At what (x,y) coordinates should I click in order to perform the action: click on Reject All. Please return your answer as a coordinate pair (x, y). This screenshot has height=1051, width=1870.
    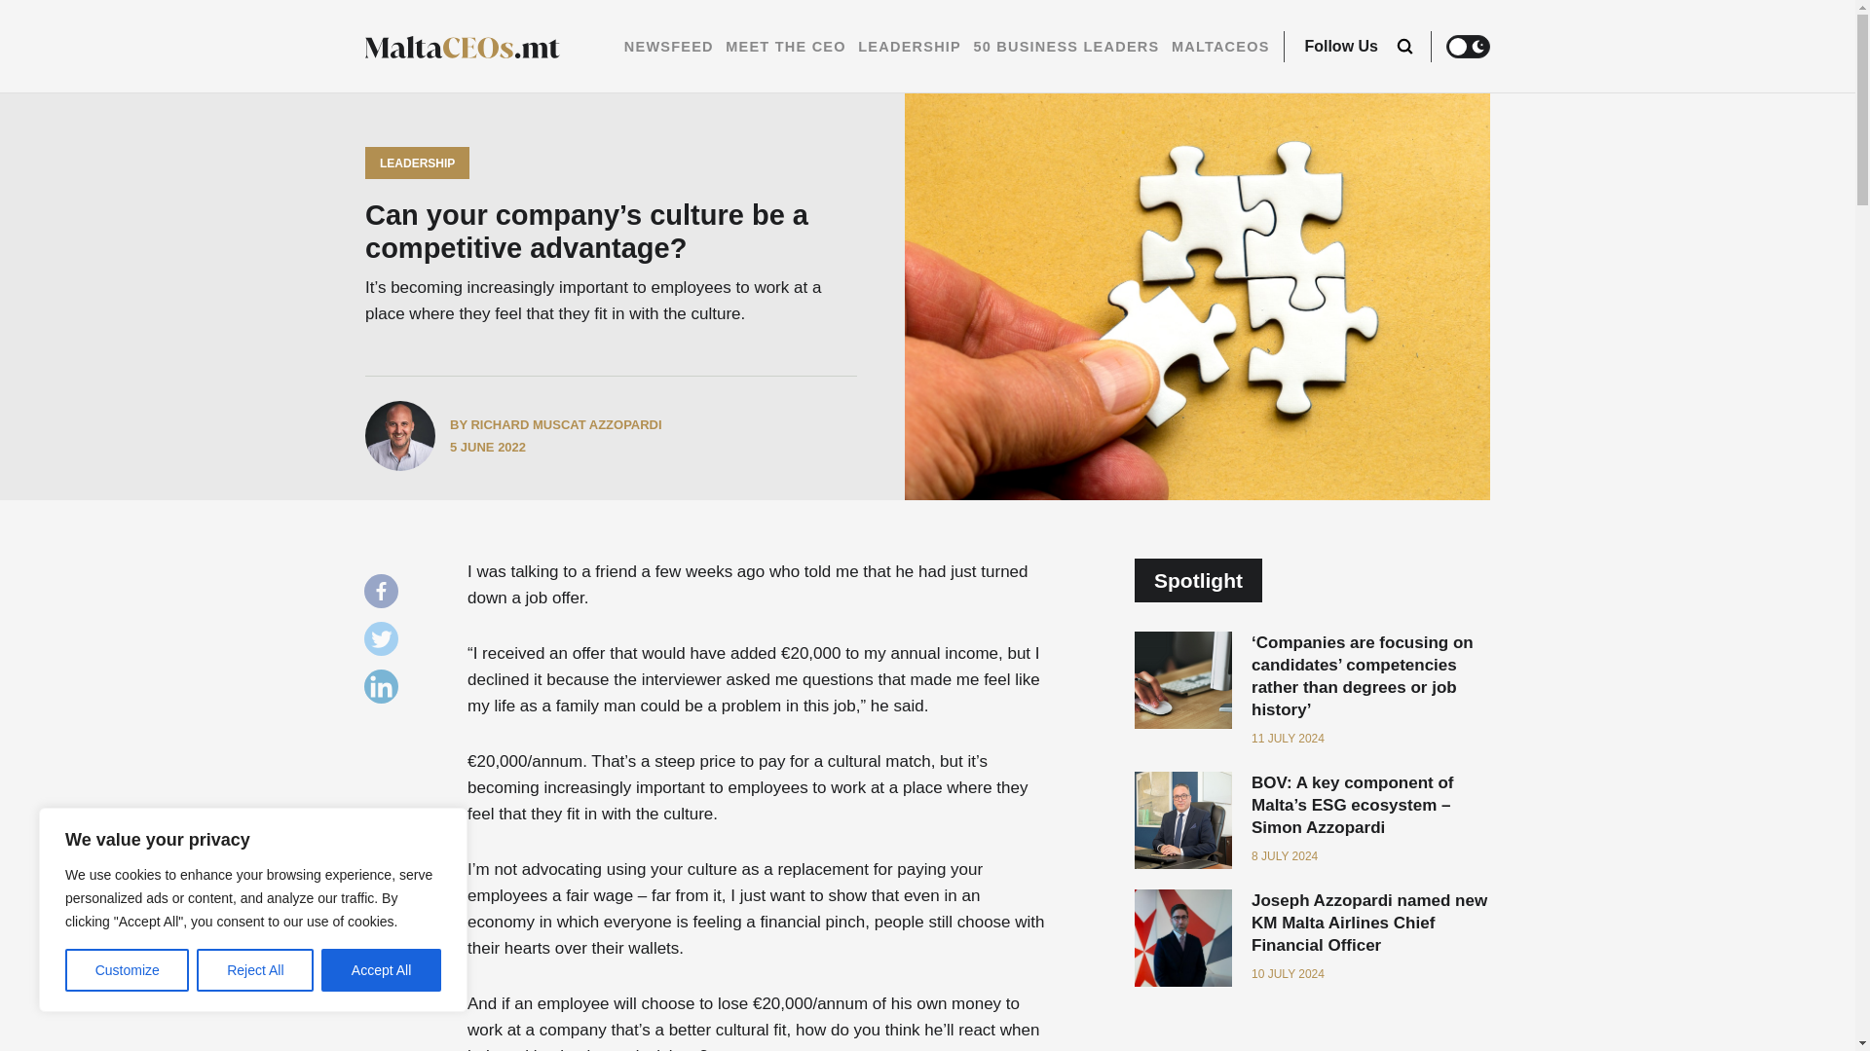
    Looking at the image, I should click on (255, 970).